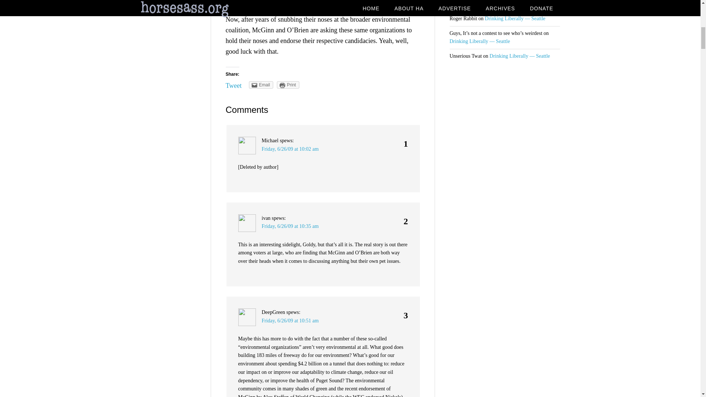 The height and width of the screenshot is (397, 706). What do you see at coordinates (234, 85) in the screenshot?
I see `Tweet` at bounding box center [234, 85].